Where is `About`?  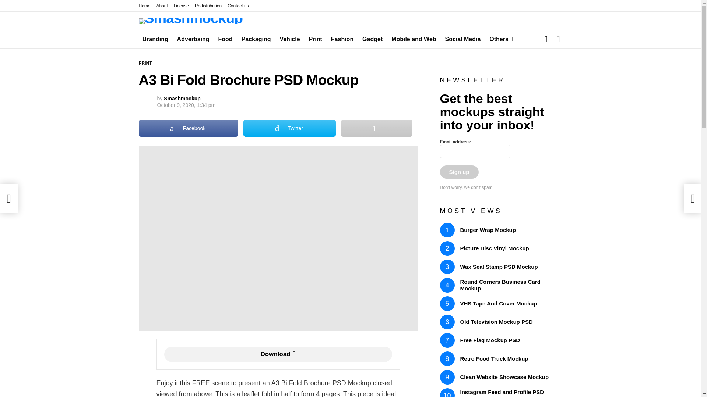
About is located at coordinates (162, 6).